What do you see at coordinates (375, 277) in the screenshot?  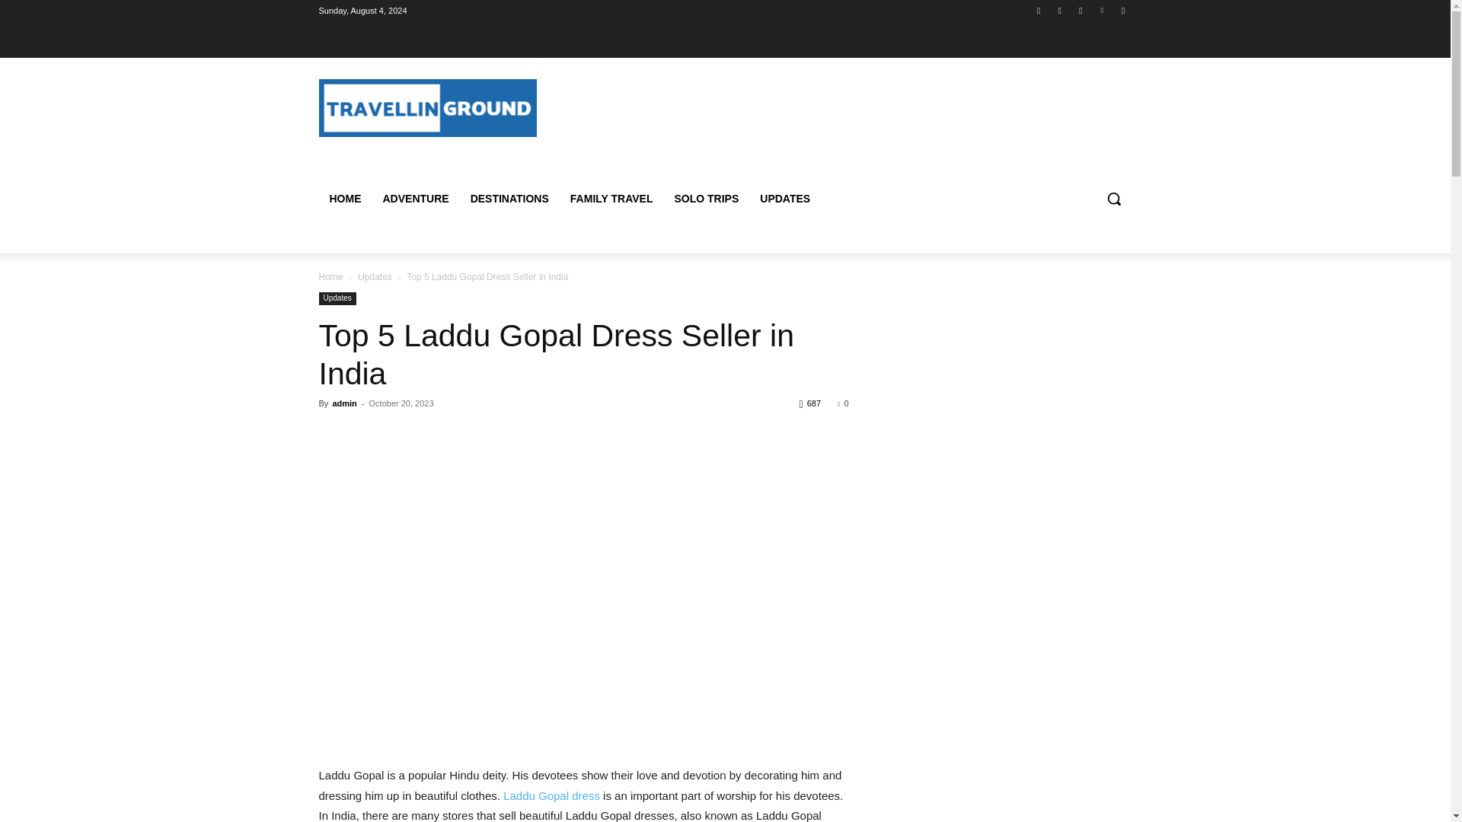 I see `Updates` at bounding box center [375, 277].